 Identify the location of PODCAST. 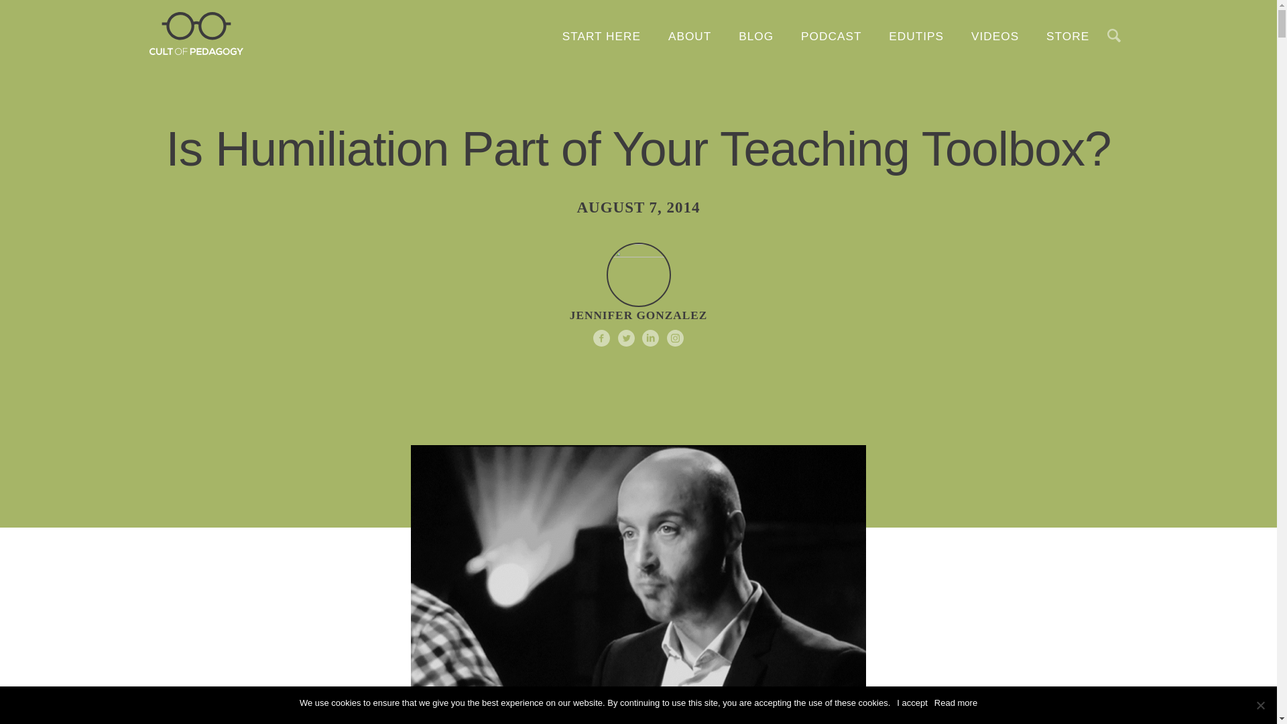
(831, 36).